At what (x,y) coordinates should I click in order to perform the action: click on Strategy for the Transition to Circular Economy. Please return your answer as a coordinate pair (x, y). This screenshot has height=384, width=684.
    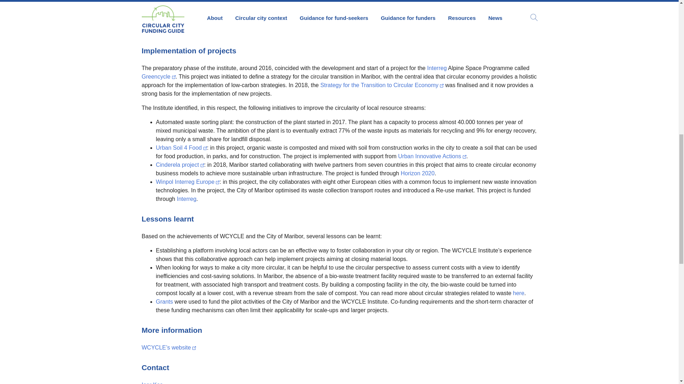
    Looking at the image, I should click on (382, 85).